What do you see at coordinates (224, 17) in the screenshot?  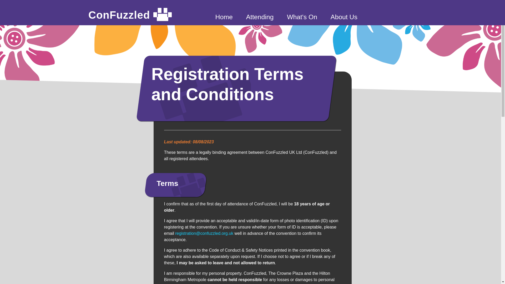 I see `Home` at bounding box center [224, 17].